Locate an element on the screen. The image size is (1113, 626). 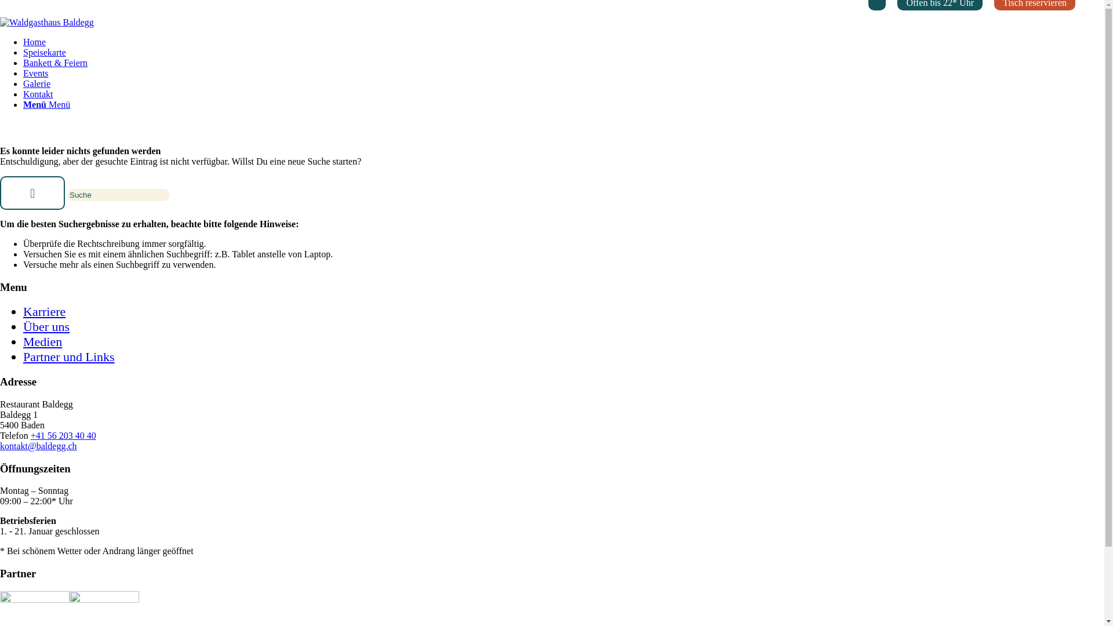
Restaurant-Baldegg-Logo-Farbig-spacing is located at coordinates (47, 23).